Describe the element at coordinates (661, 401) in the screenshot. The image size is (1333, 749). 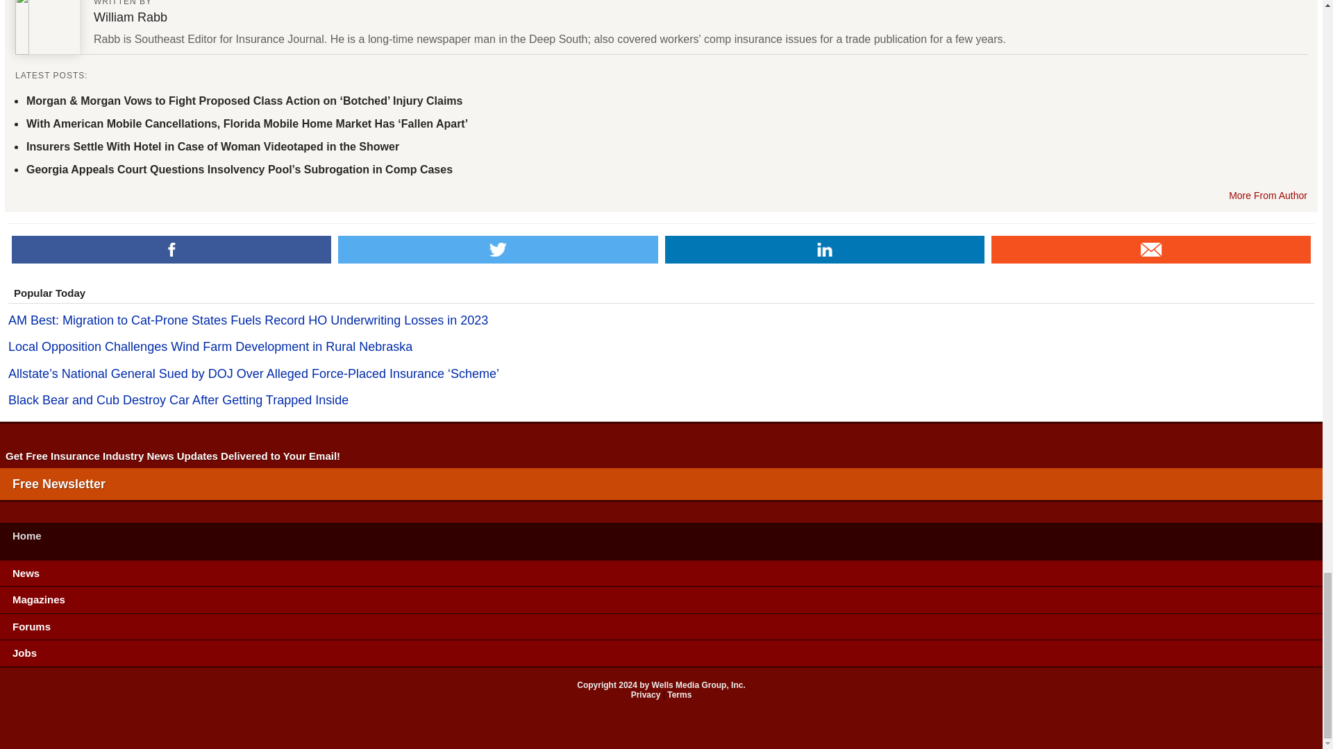
I see `Black Bear and Cub Destroy Car After Getting Trapped Inside` at that location.